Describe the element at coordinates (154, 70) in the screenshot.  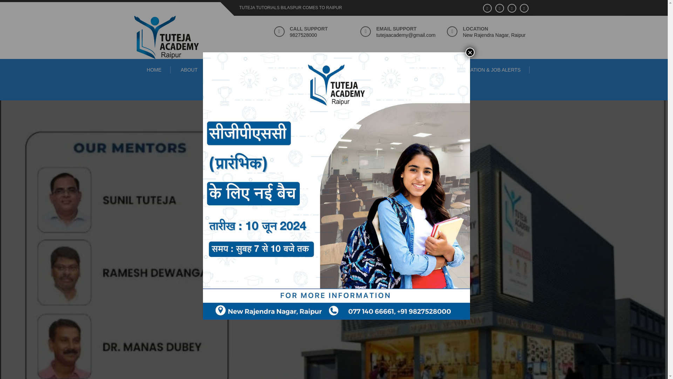
I see `HOME` at that location.